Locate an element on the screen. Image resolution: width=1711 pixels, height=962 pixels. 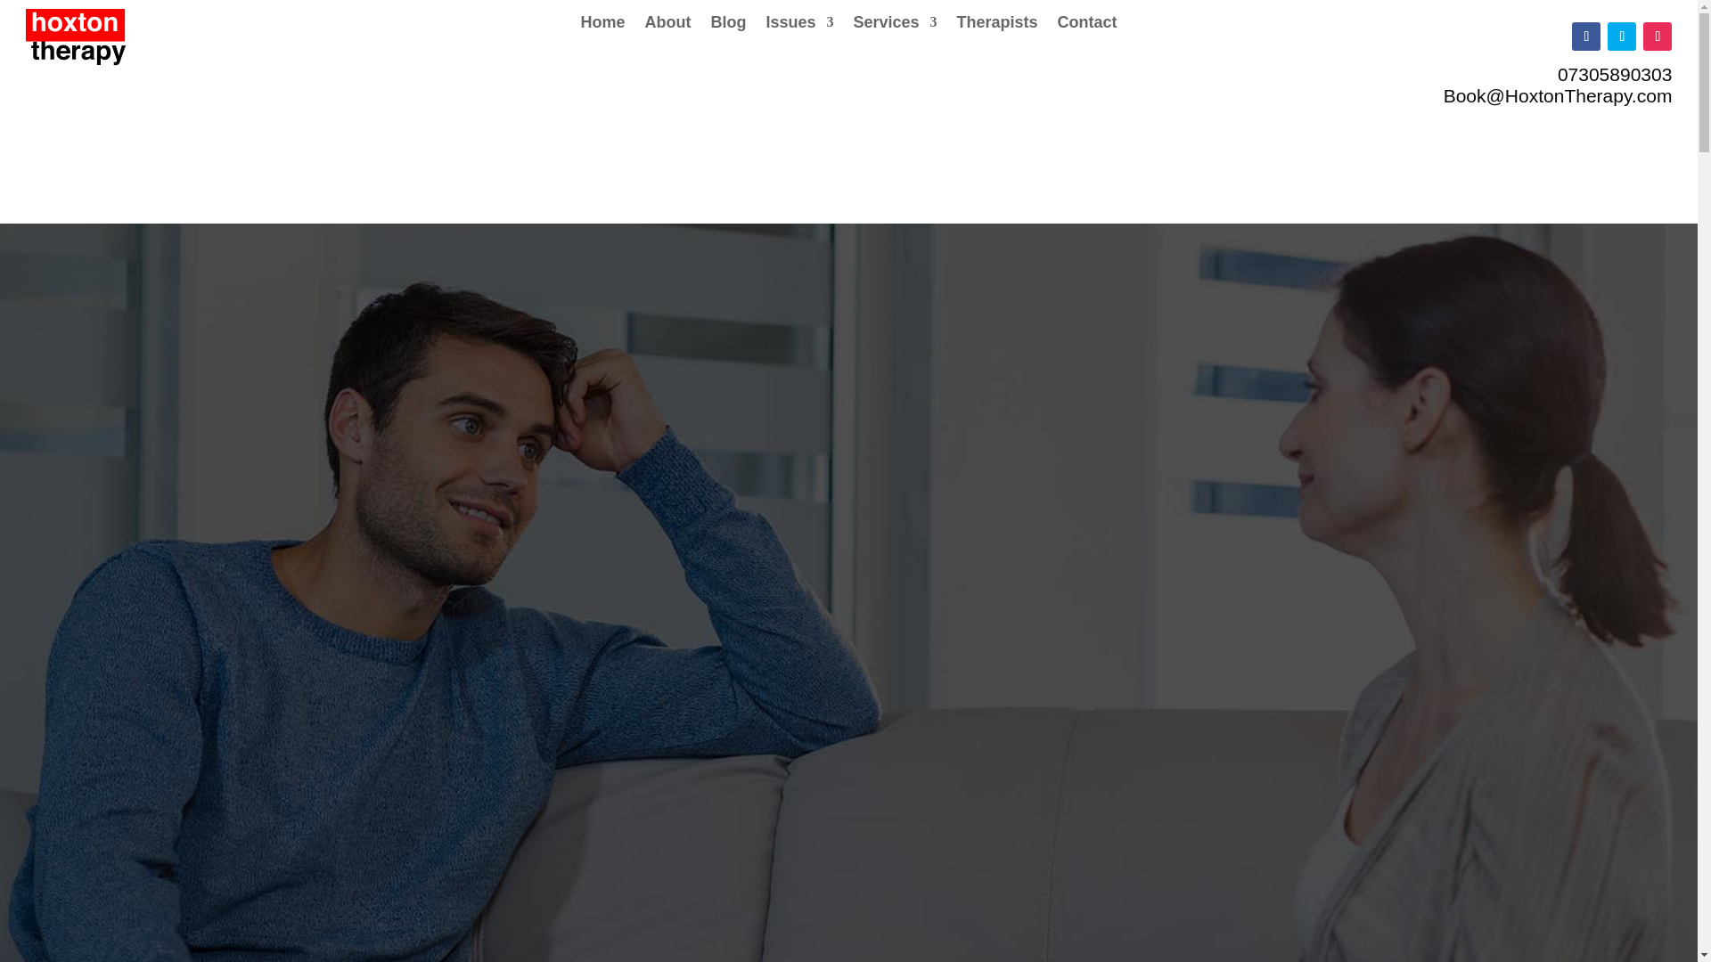
Issues is located at coordinates (798, 25).